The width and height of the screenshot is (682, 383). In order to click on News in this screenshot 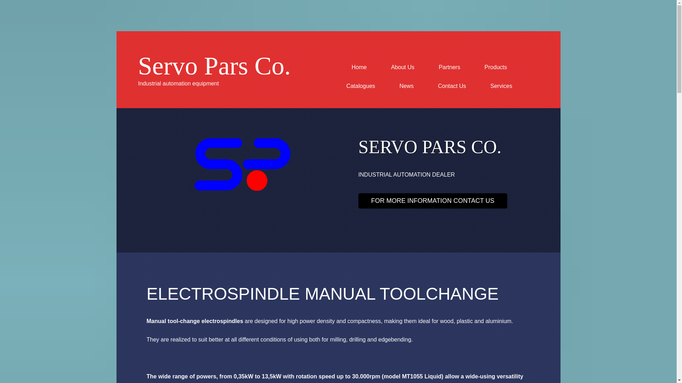, I will do `click(406, 86)`.